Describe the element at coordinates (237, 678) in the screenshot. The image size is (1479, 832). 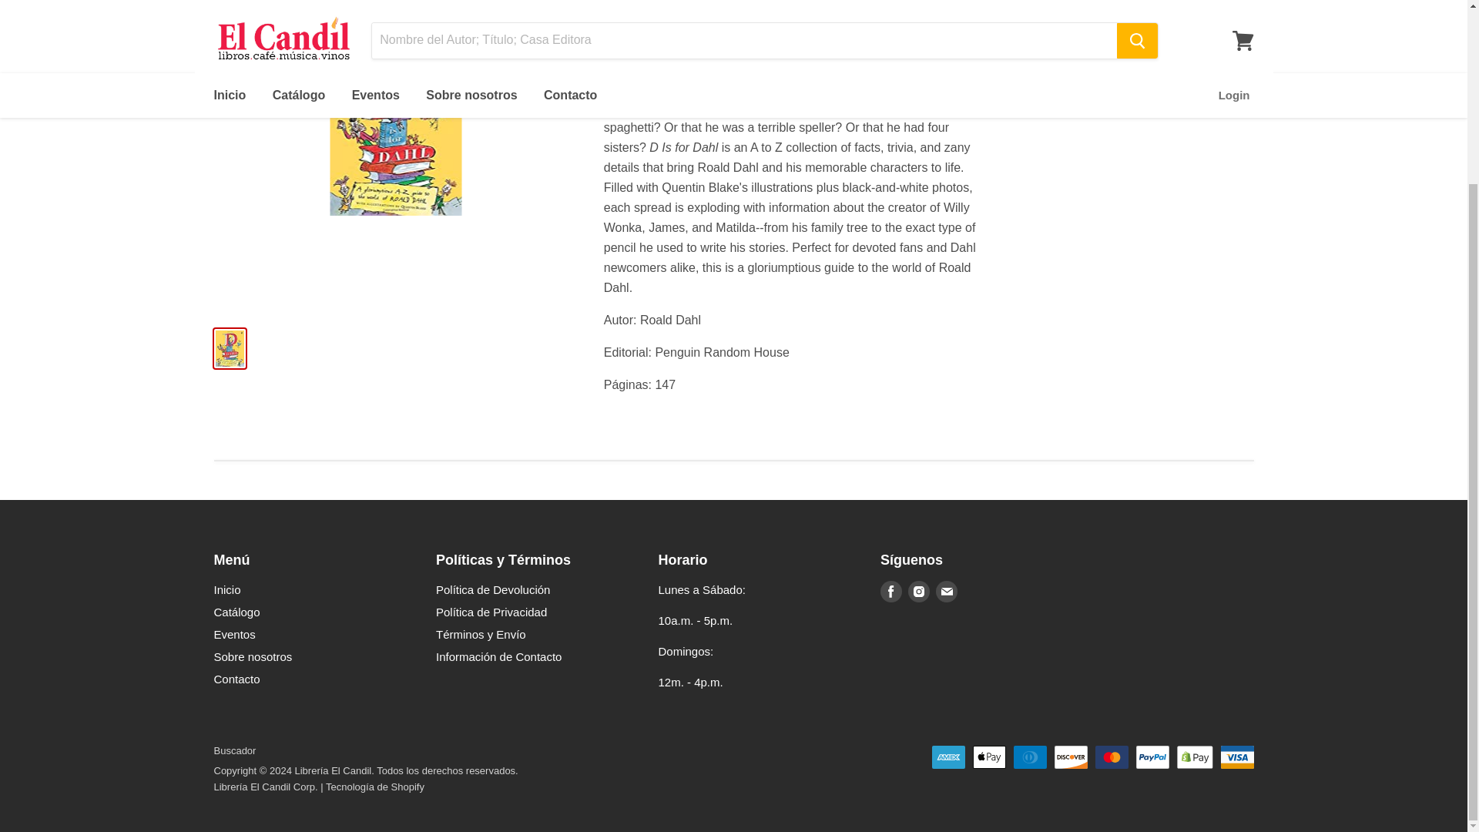
I see `Contacto` at that location.